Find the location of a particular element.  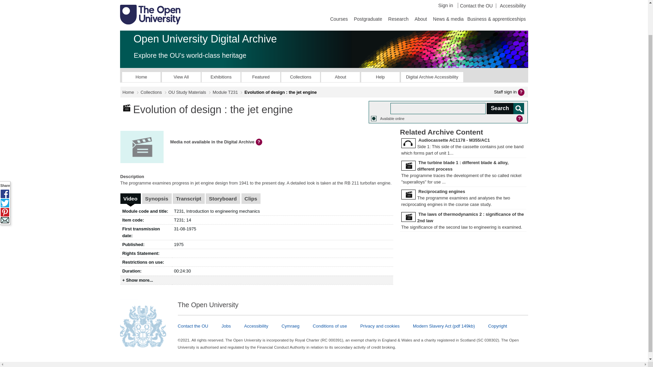

View 1 video record is located at coordinates (131, 198).